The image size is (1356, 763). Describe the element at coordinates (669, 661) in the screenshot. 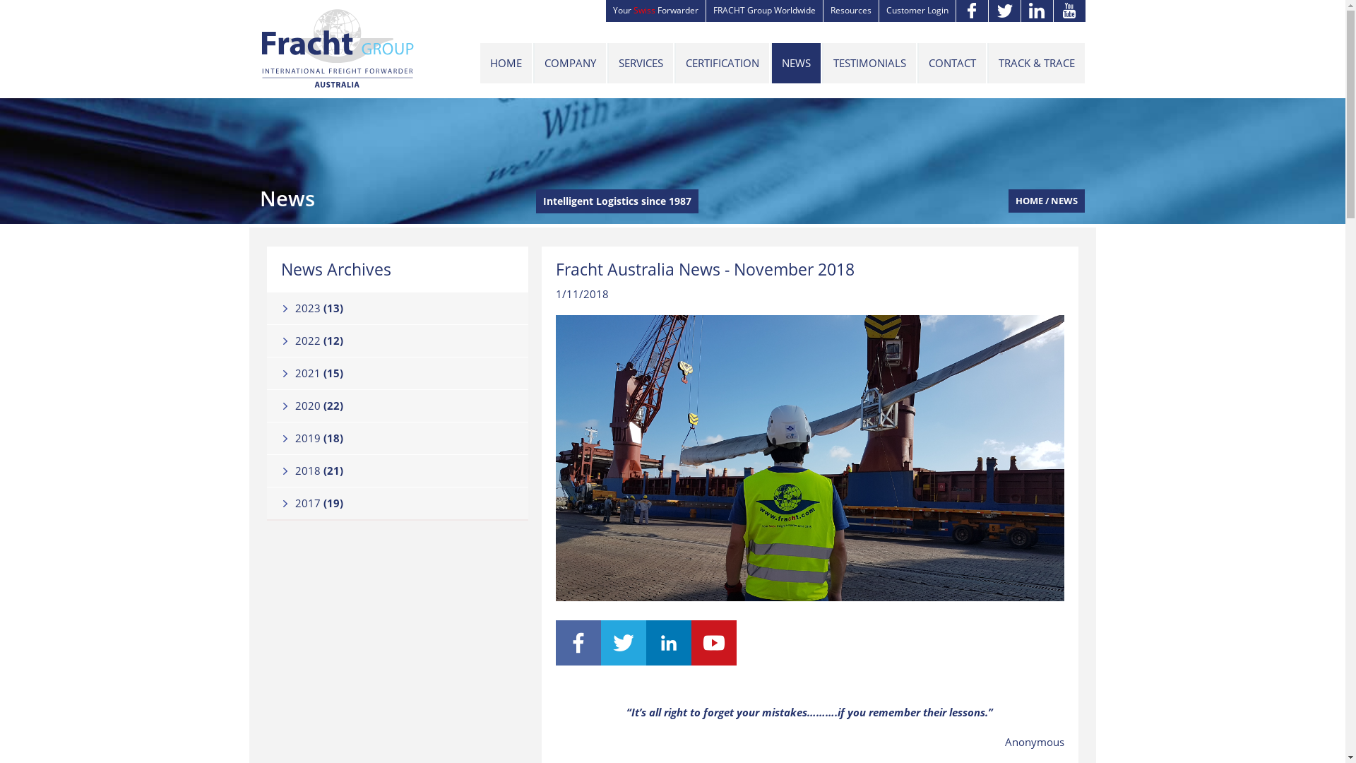

I see `Fracht LinkedIn` at that location.